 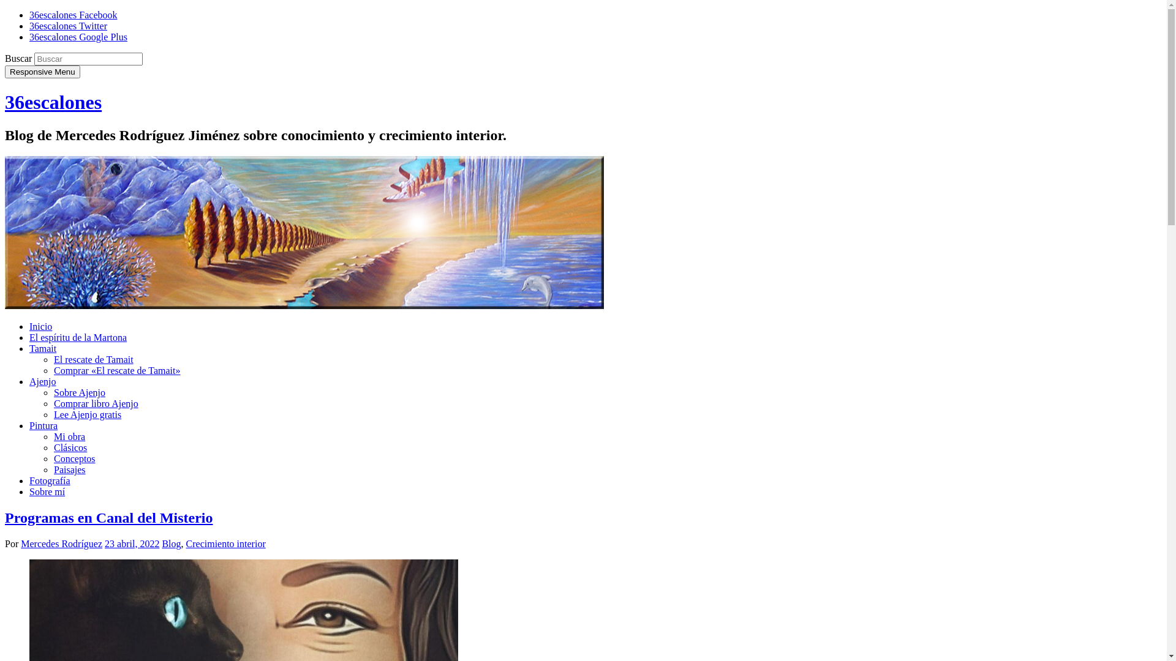 I want to click on Blog, so click(x=171, y=543).